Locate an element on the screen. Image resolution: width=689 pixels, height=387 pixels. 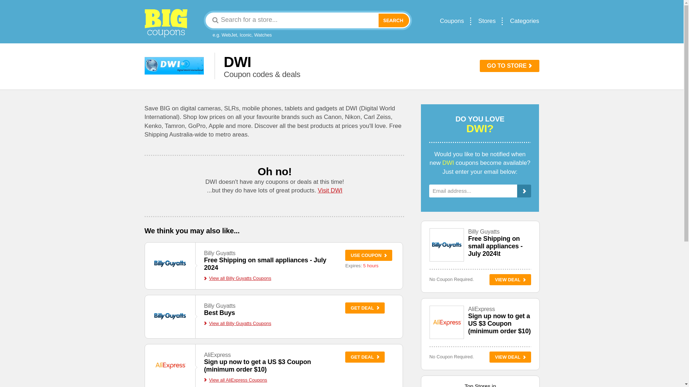
USE COUPON is located at coordinates (368, 255).